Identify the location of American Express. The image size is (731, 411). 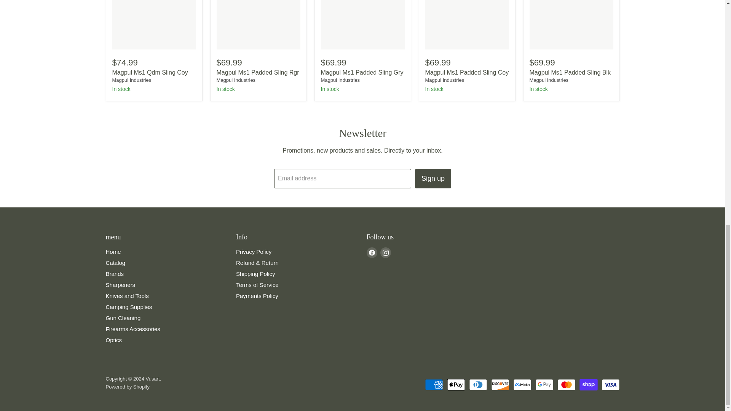
(434, 384).